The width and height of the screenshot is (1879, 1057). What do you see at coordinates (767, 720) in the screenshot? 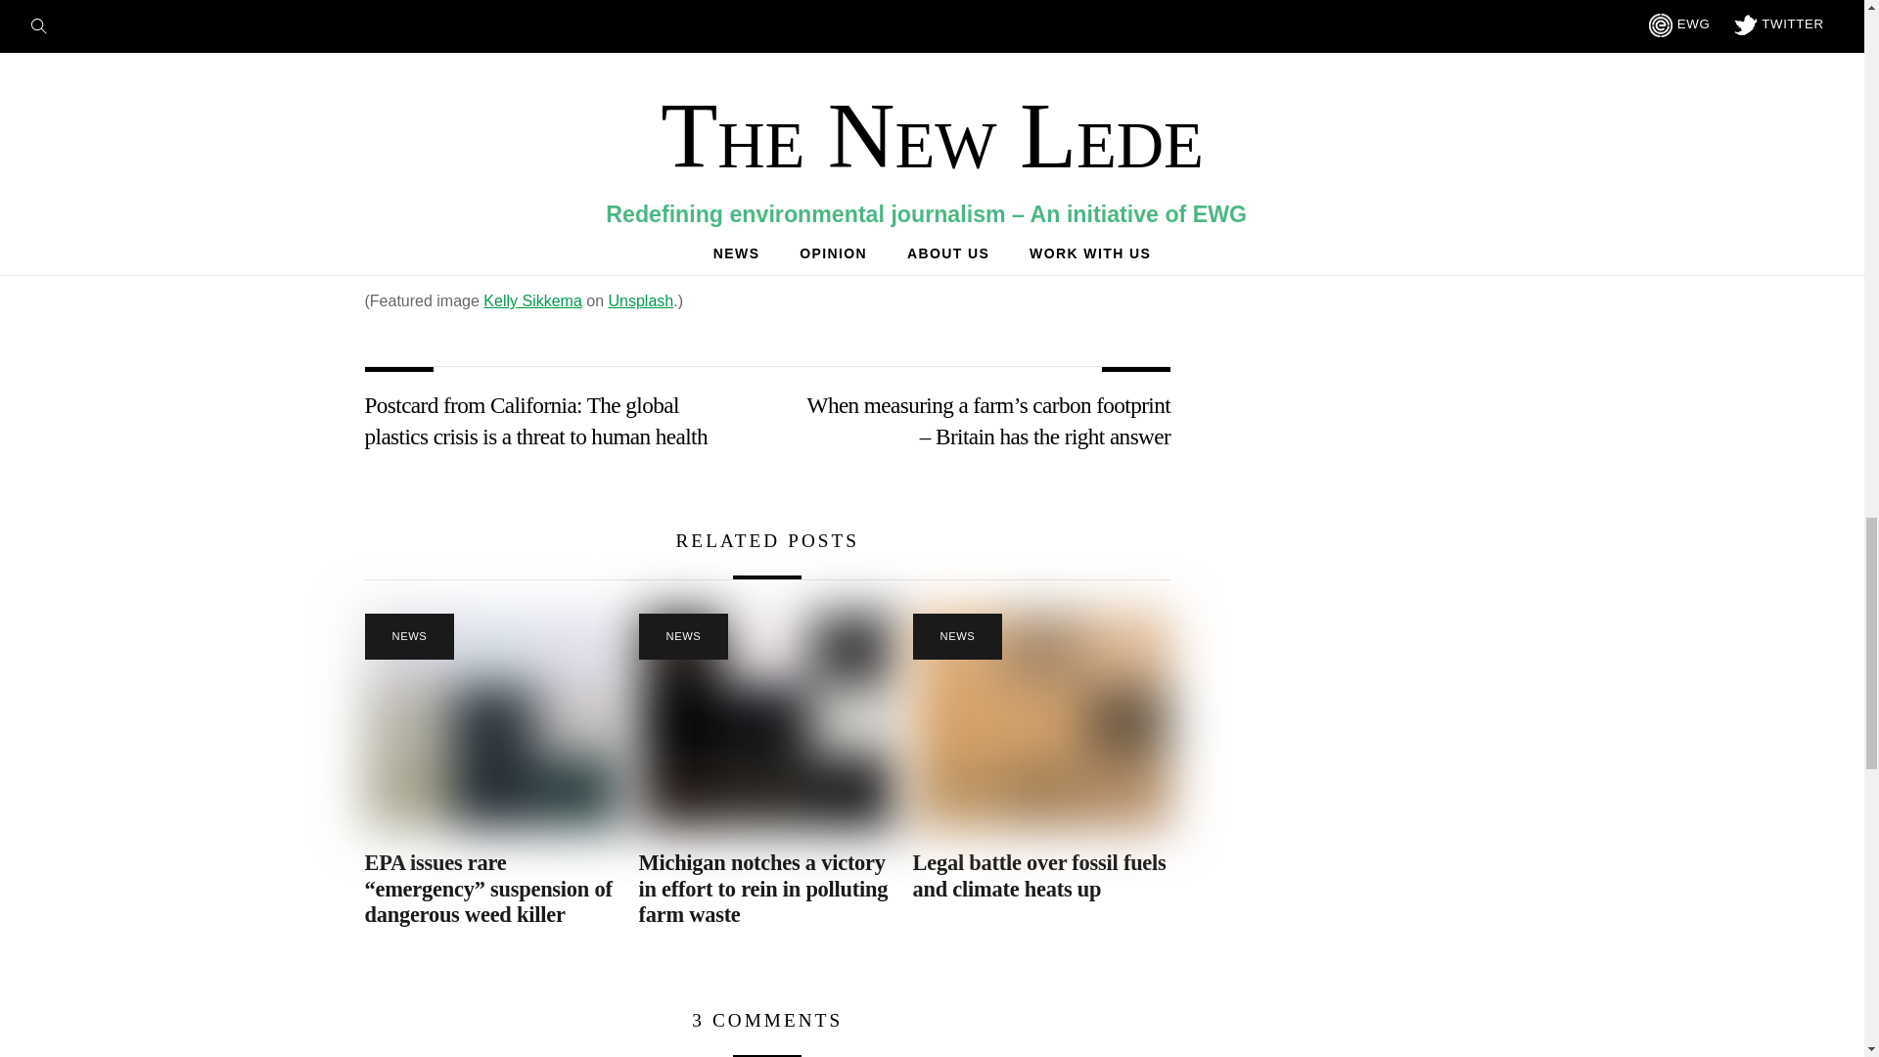
I see `CAFOs-5.` at bounding box center [767, 720].